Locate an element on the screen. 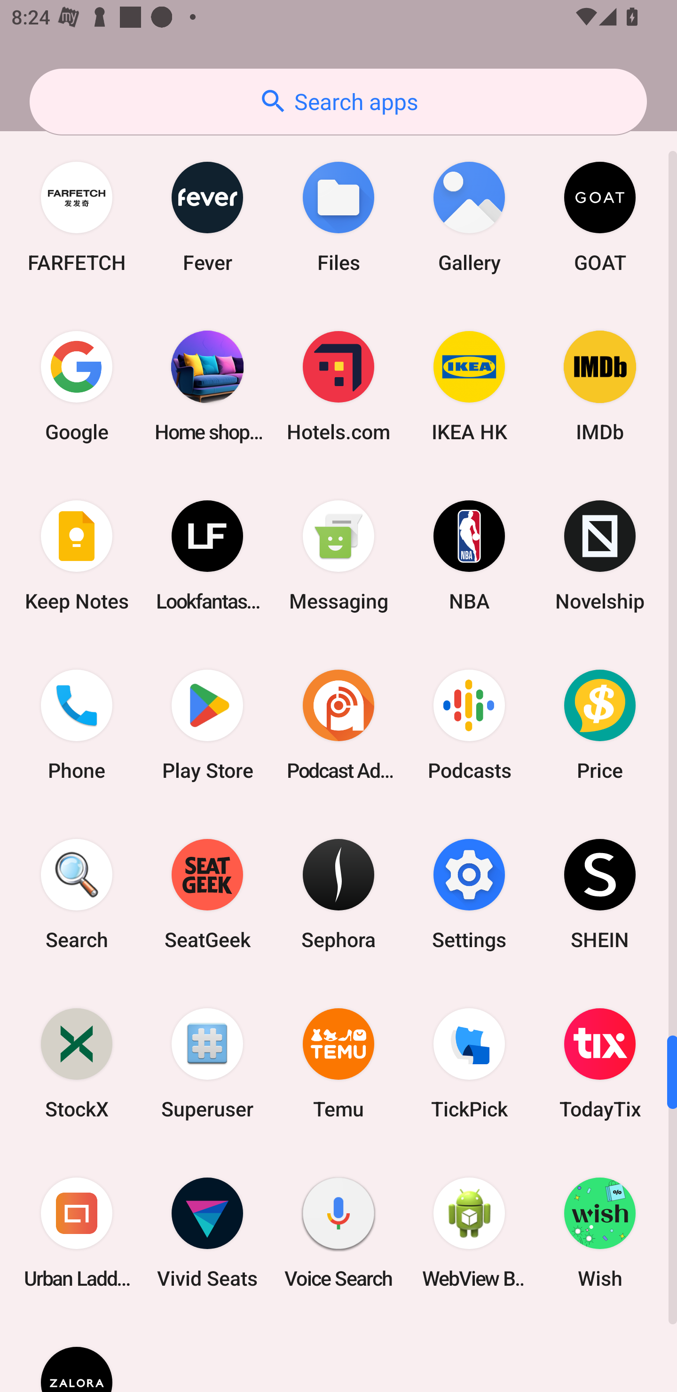 This screenshot has height=1392, width=677. Superuser is located at coordinates (207, 1063).